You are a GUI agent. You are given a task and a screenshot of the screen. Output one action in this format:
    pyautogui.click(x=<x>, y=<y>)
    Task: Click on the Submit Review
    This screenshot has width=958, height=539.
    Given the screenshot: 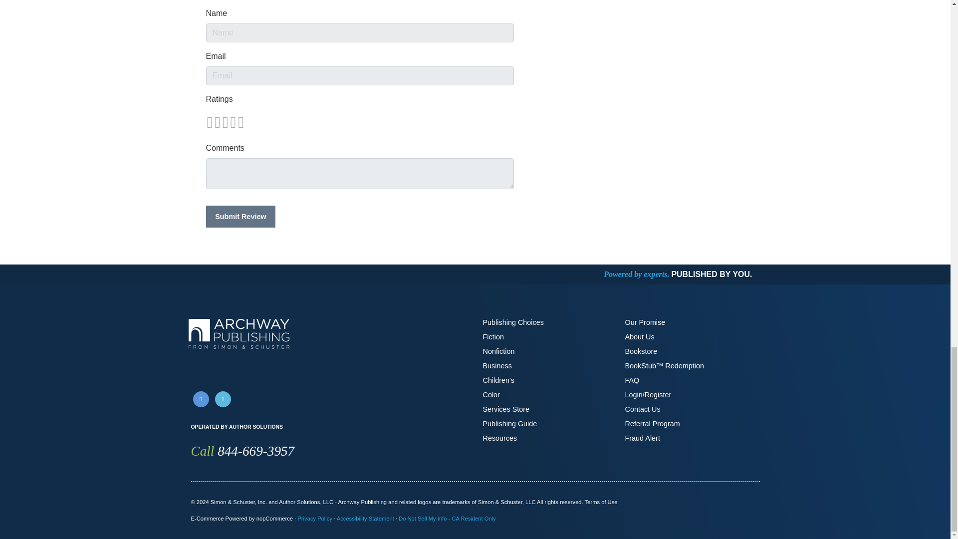 What is the action you would take?
    pyautogui.click(x=240, y=216)
    